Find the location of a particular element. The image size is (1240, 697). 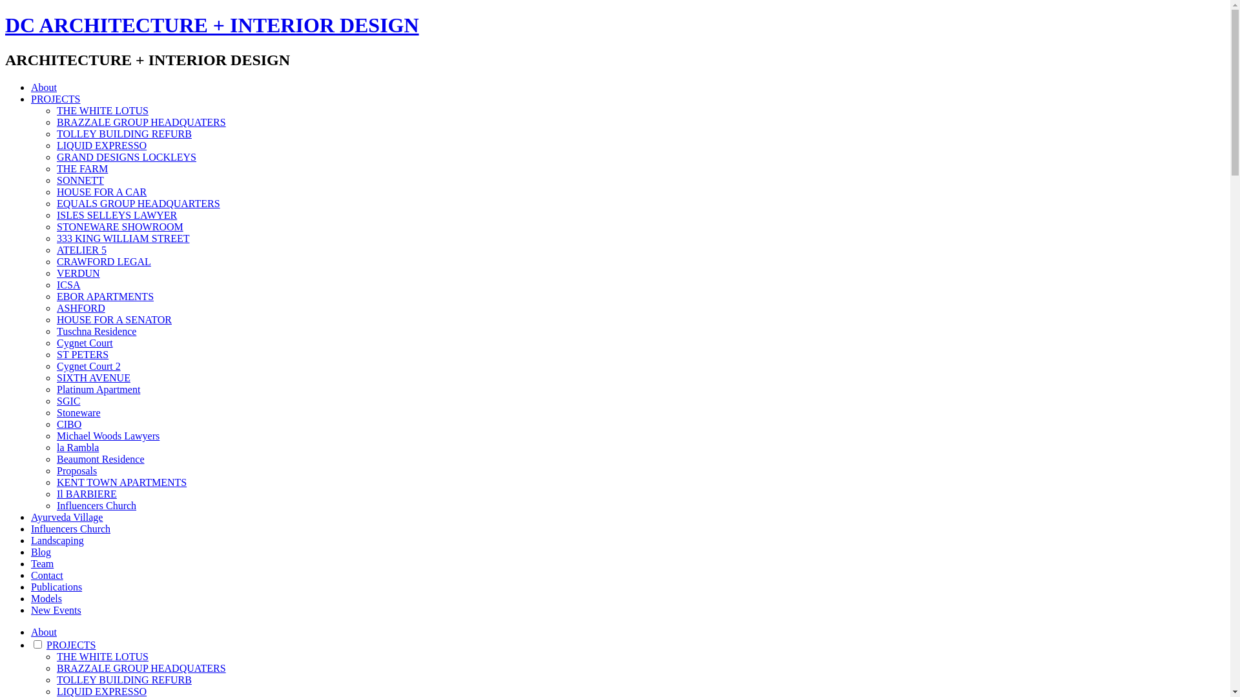

SGIC is located at coordinates (68, 401).